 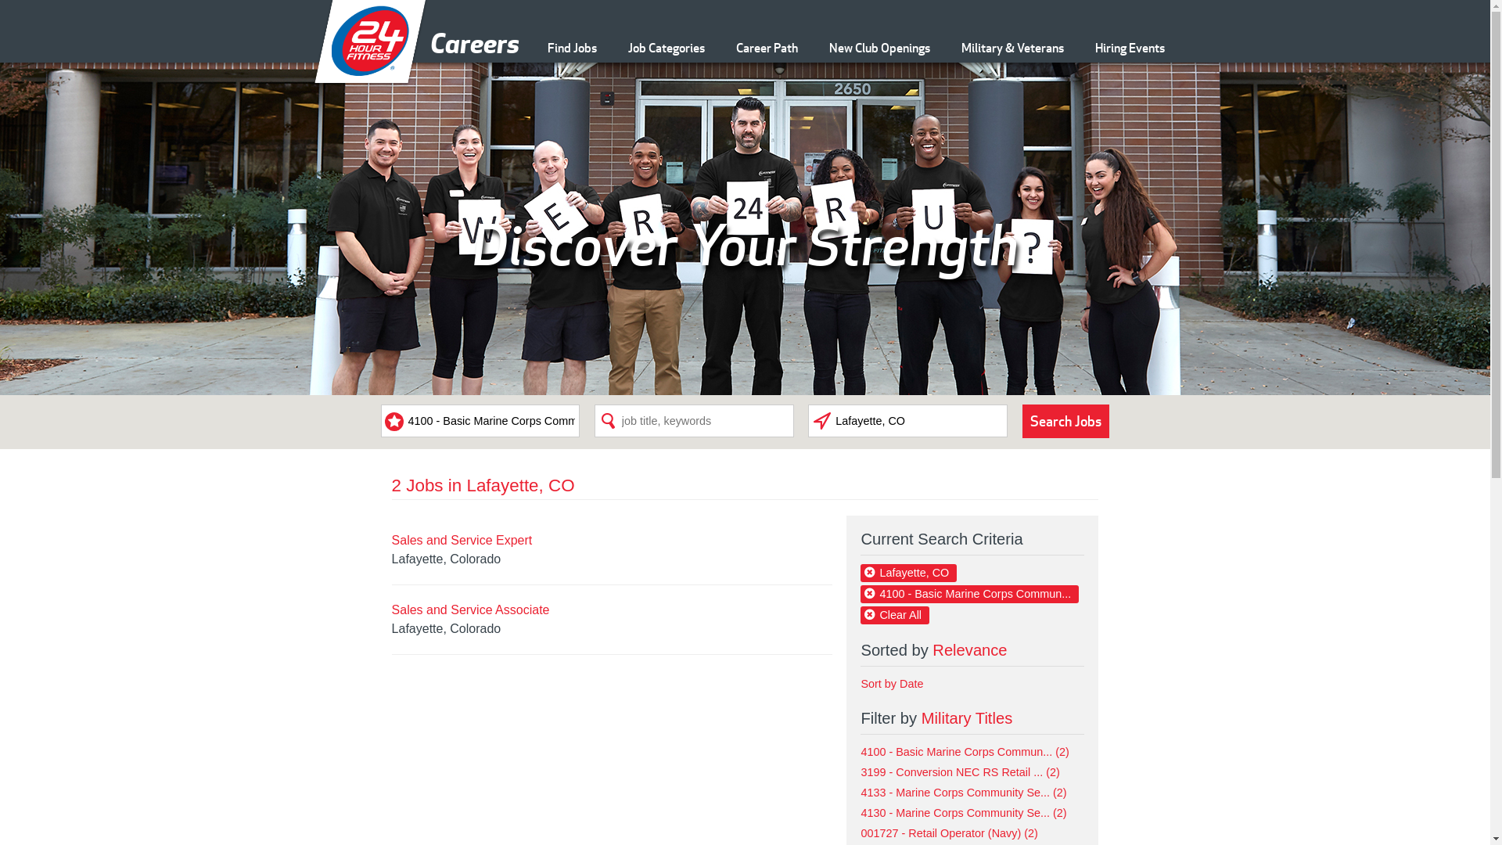 What do you see at coordinates (767, 45) in the screenshot?
I see `Career Path` at bounding box center [767, 45].